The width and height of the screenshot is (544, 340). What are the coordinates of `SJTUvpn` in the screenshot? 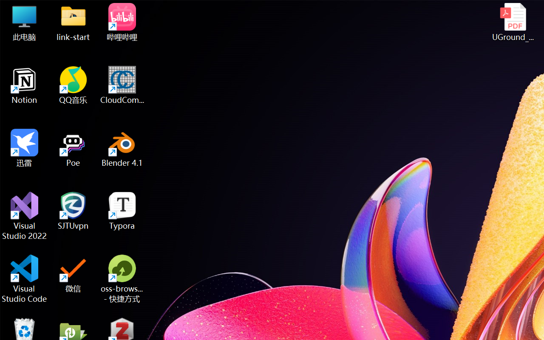 It's located at (73, 211).